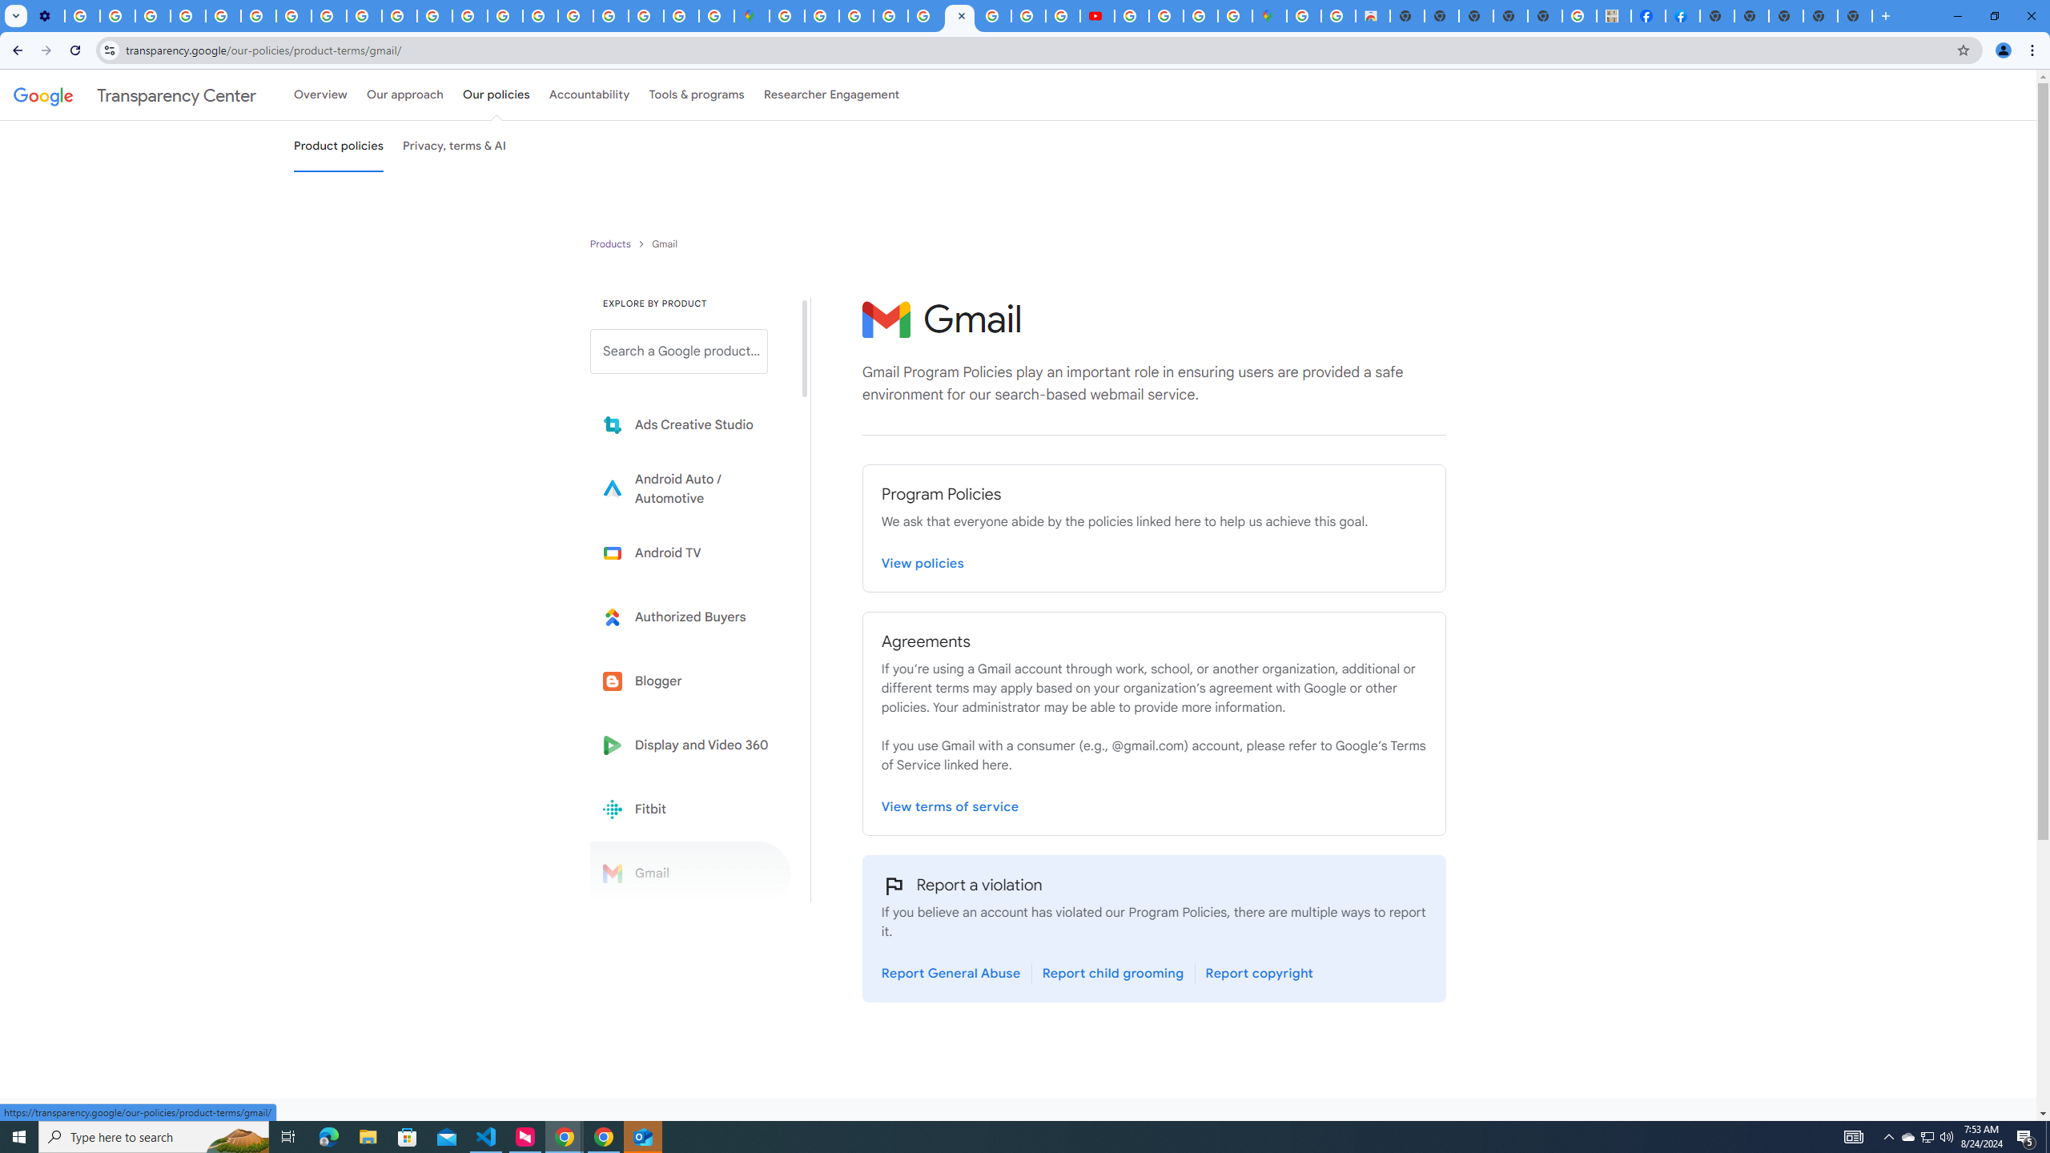 This screenshot has width=2050, height=1153. What do you see at coordinates (455, 146) in the screenshot?
I see `Privacy, terms & AI` at bounding box center [455, 146].